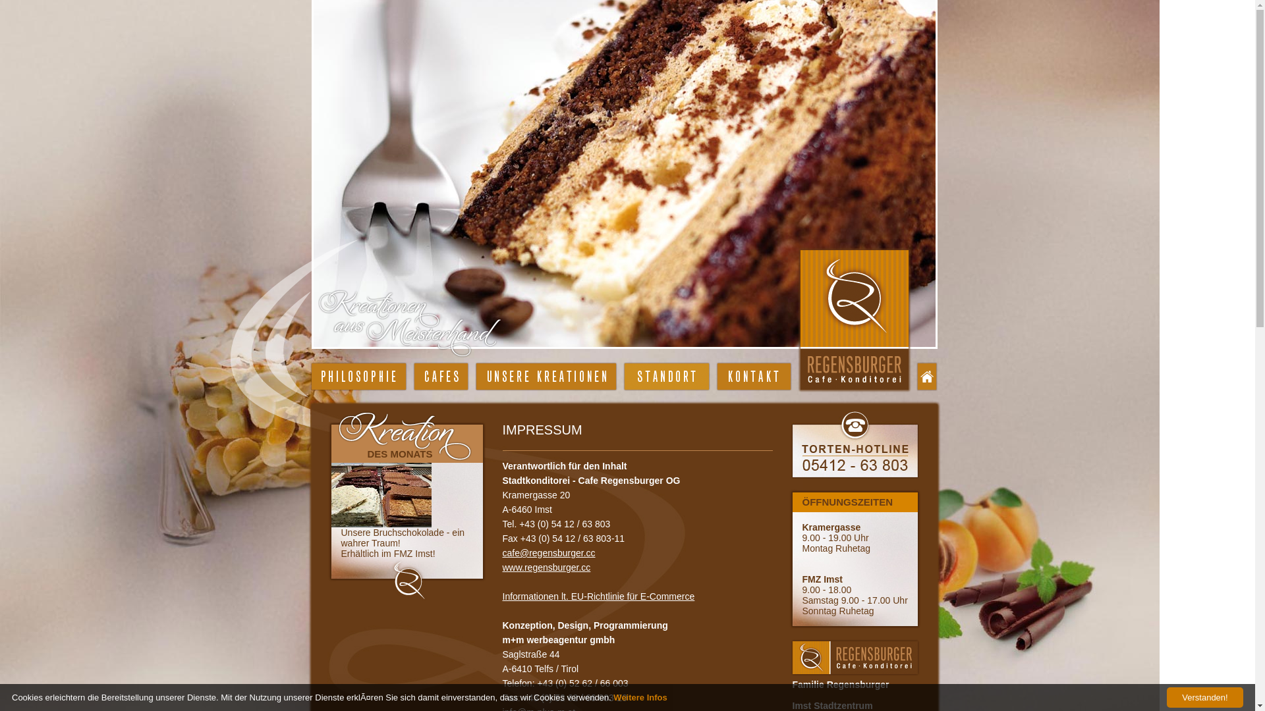 The width and height of the screenshot is (1265, 711). I want to click on KONTAKT, so click(754, 377).